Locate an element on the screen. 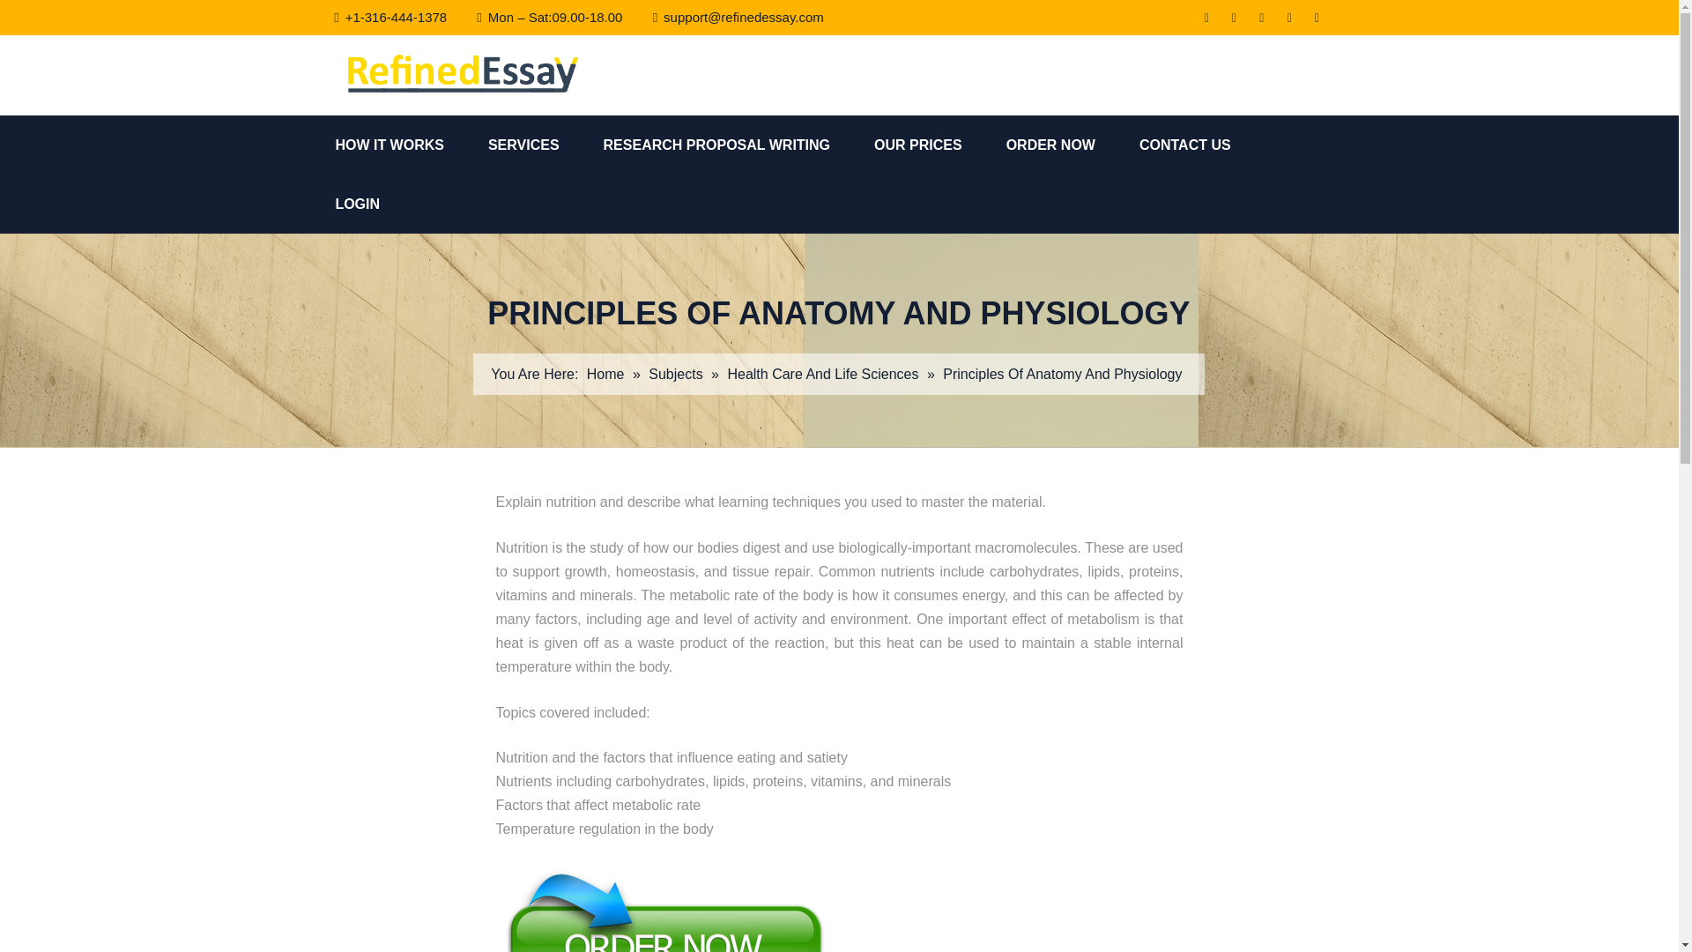 Image resolution: width=1692 pixels, height=952 pixels. Health Care And Life Sciences is located at coordinates (823, 374).